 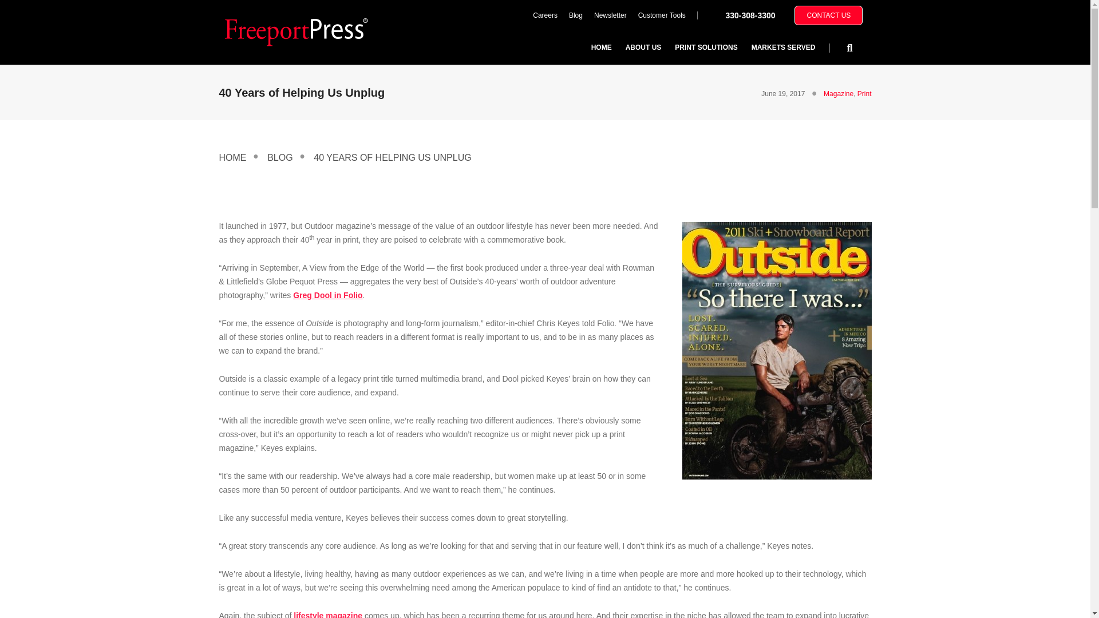 I want to click on ABOUT US, so click(x=643, y=47).